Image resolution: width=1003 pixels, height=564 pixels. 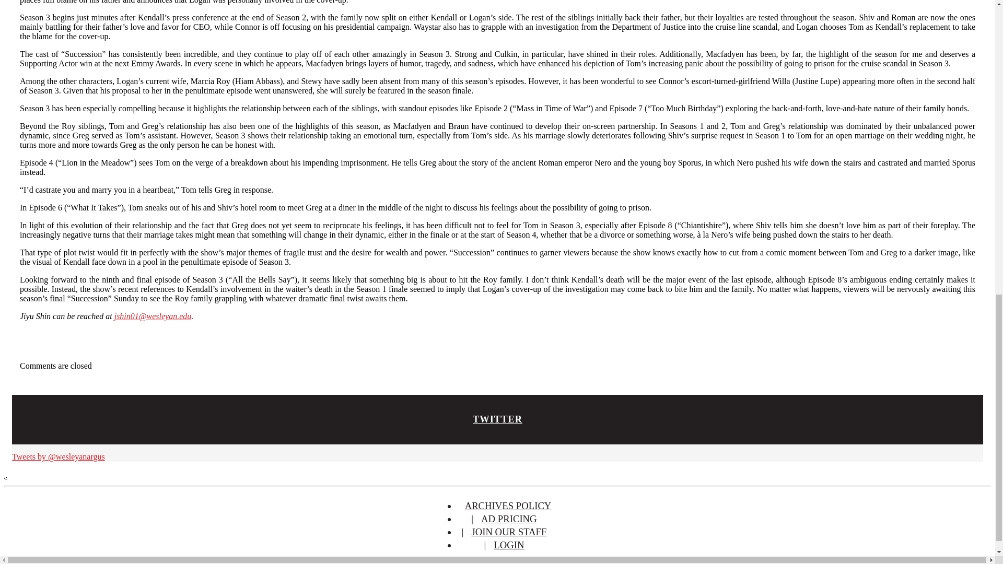 I want to click on LOGIN, so click(x=508, y=545).